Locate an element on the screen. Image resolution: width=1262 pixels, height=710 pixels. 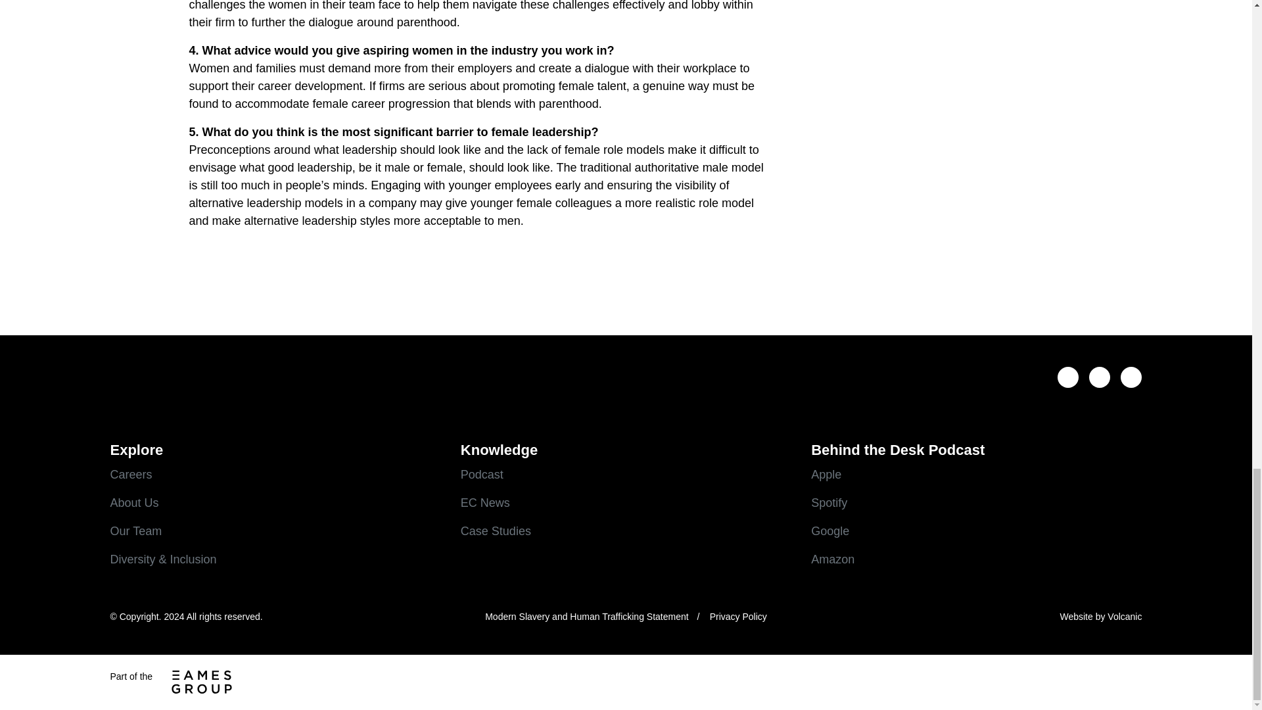
EC News is located at coordinates (626, 502).